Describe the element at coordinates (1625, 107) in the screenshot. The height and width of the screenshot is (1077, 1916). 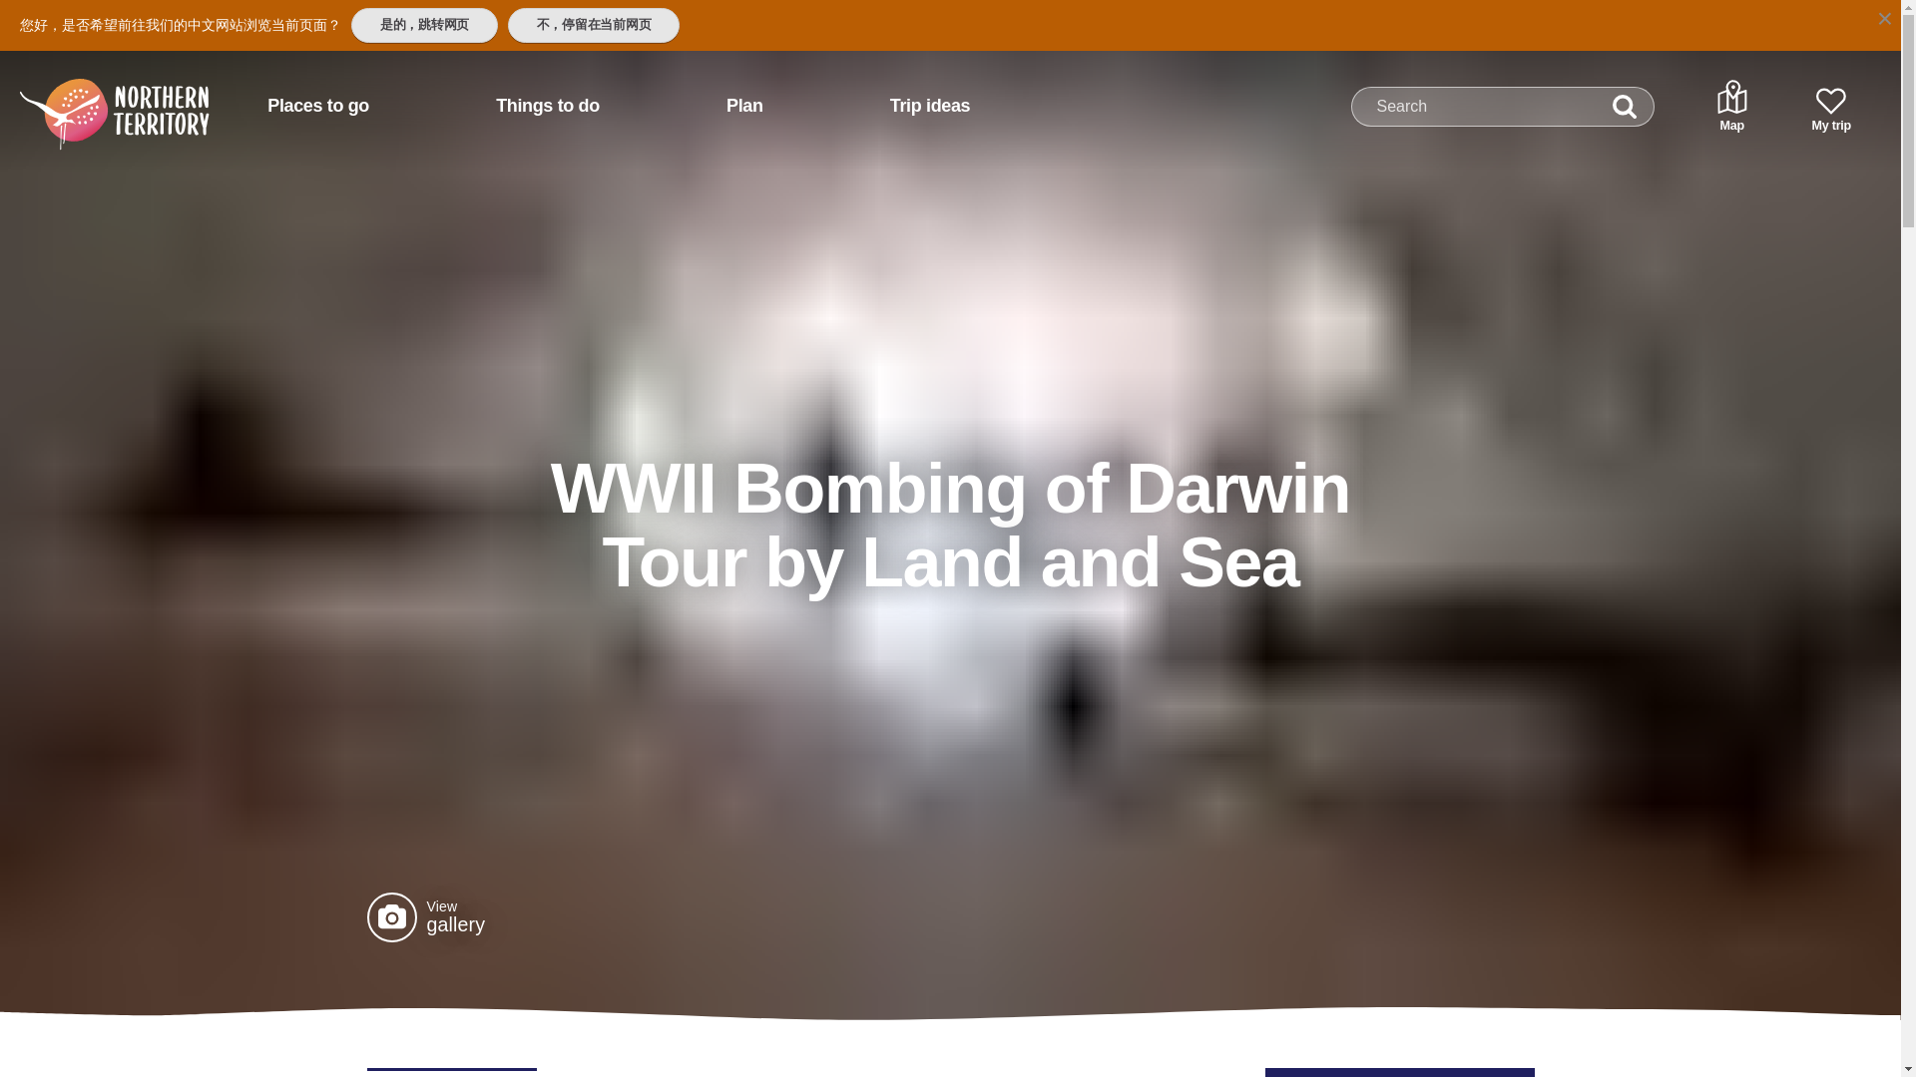
I see `Search` at that location.